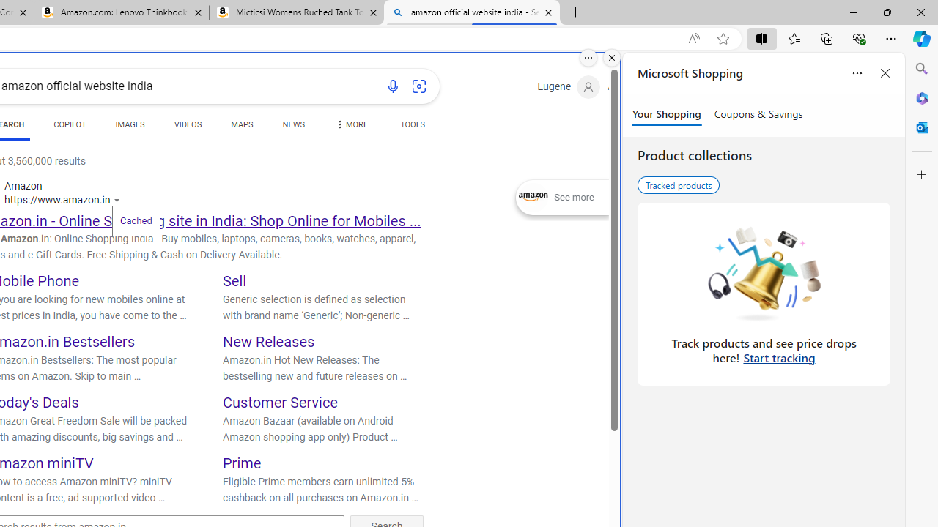  I want to click on Restore, so click(887, 12).